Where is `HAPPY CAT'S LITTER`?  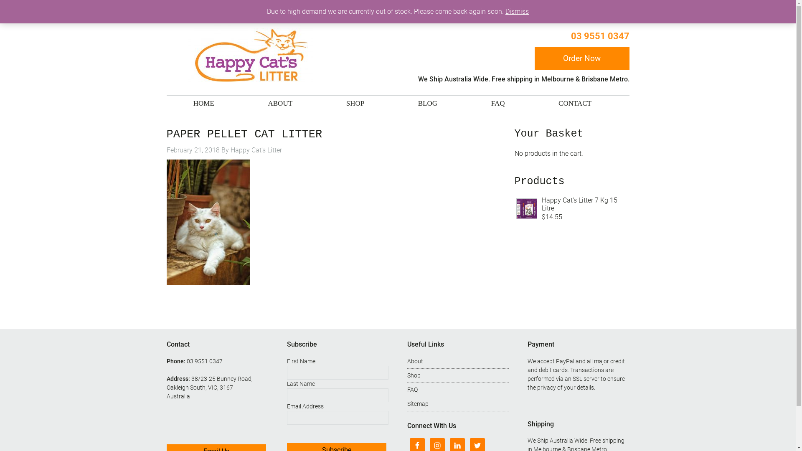 HAPPY CAT'S LITTER is located at coordinates (250, 56).